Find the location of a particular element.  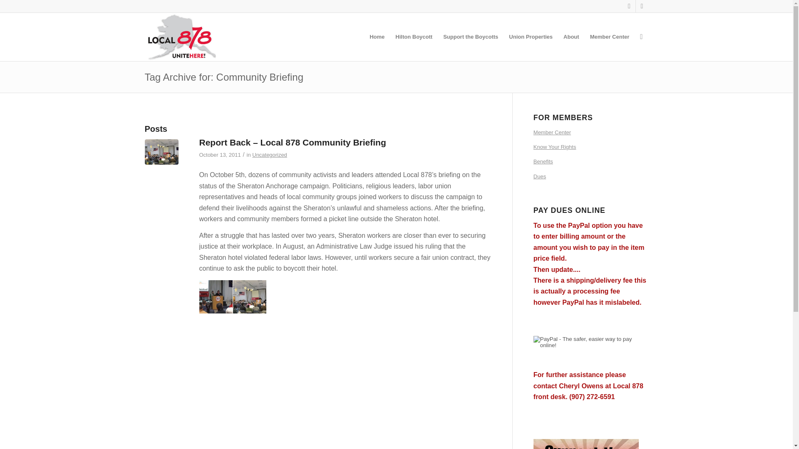

Hilton Boycott is located at coordinates (414, 37).